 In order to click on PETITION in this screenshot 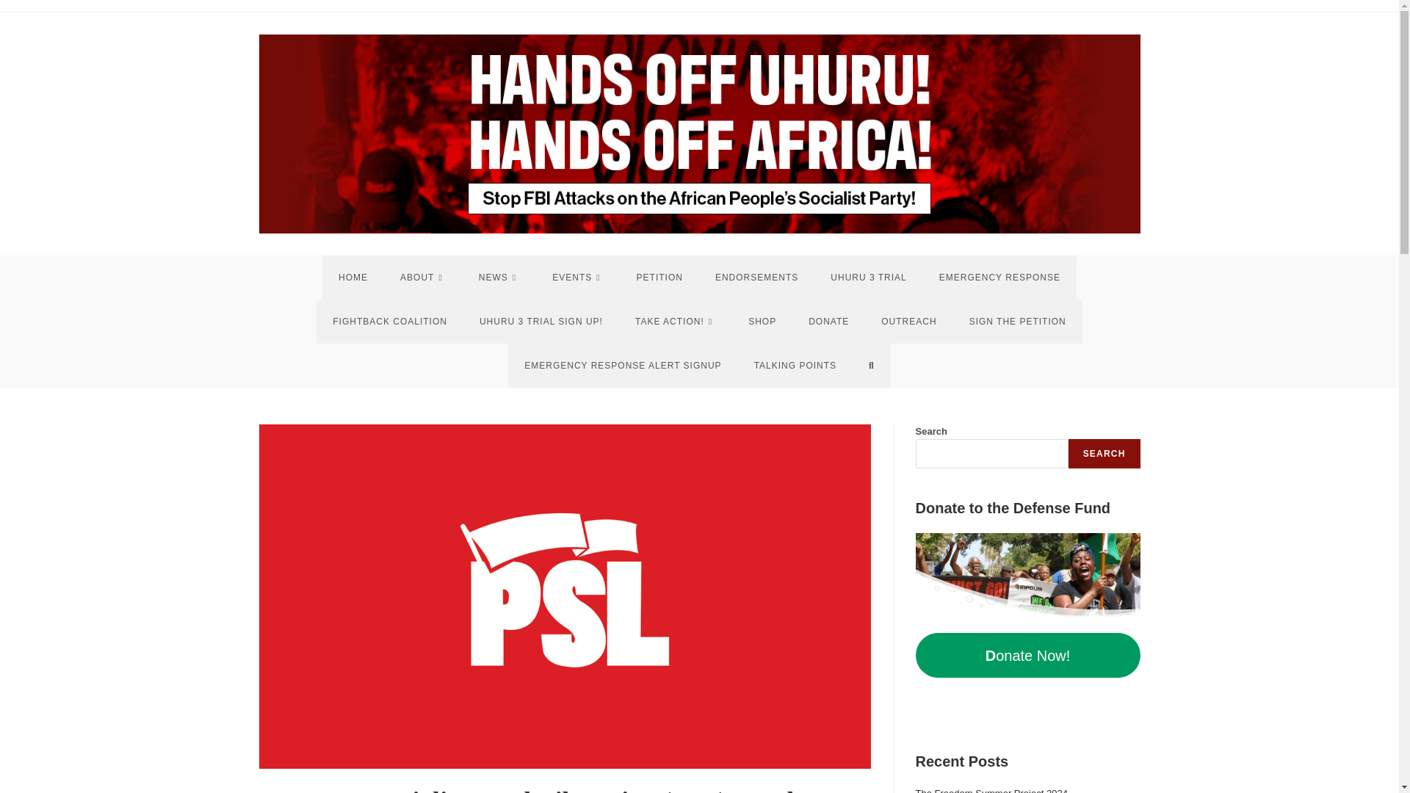, I will do `click(659, 278)`.